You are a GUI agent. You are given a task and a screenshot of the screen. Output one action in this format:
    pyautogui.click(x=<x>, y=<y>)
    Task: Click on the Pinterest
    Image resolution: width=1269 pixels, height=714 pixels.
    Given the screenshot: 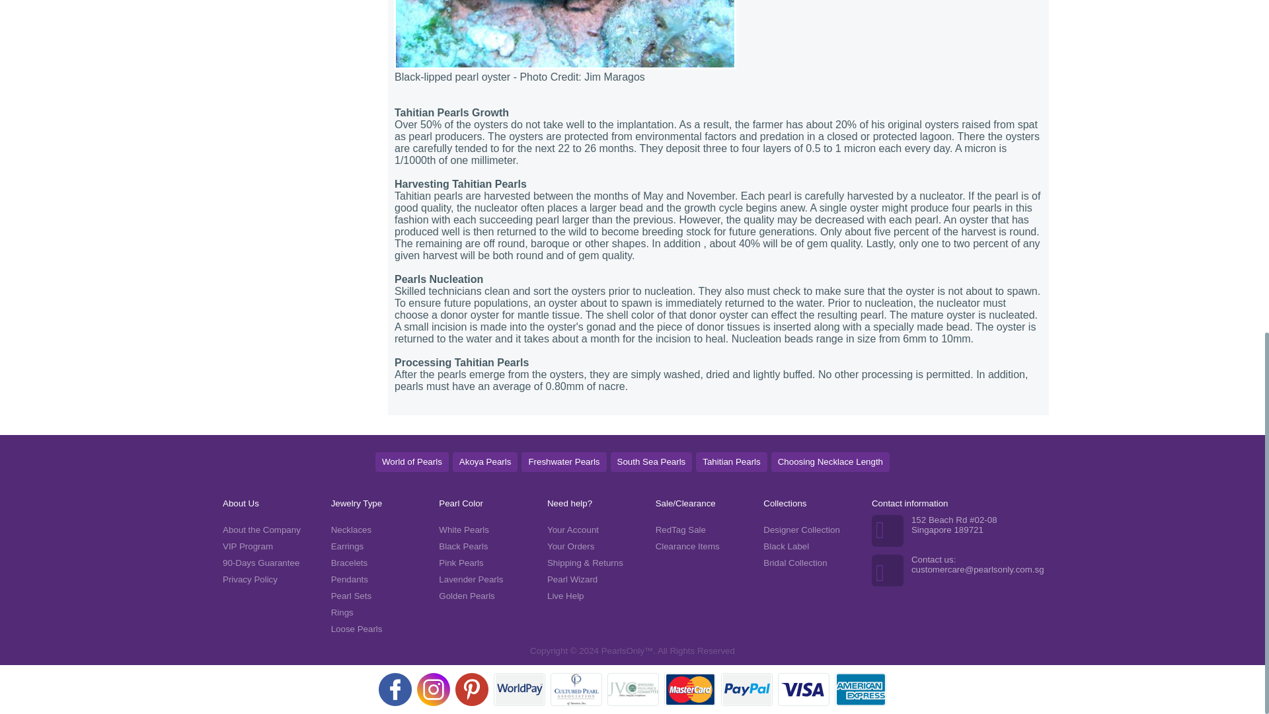 What is the action you would take?
    pyautogui.click(x=472, y=690)
    